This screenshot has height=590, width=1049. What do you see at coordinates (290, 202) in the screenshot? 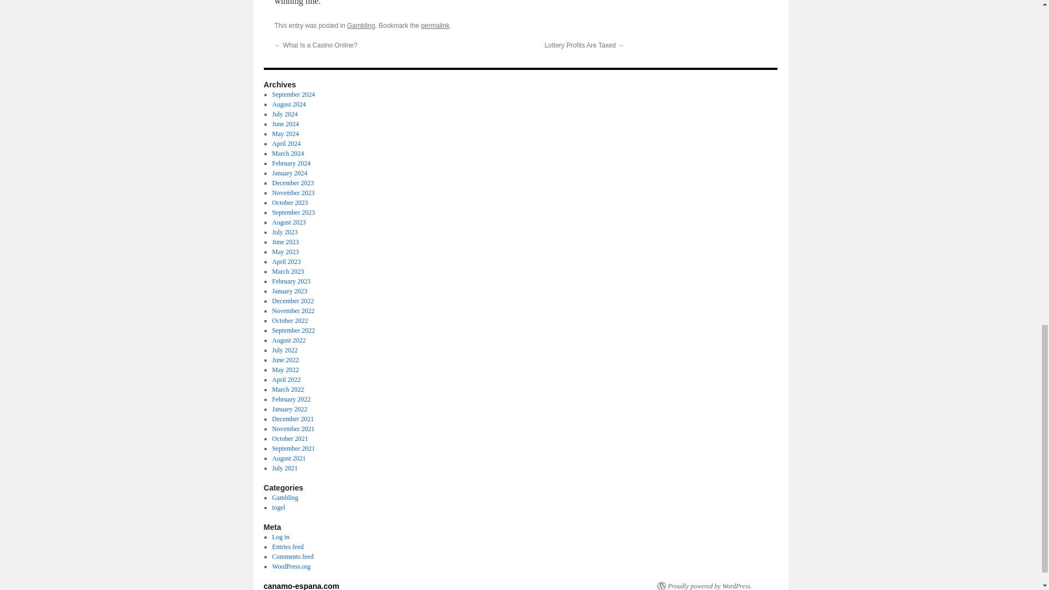
I see `October 2023` at bounding box center [290, 202].